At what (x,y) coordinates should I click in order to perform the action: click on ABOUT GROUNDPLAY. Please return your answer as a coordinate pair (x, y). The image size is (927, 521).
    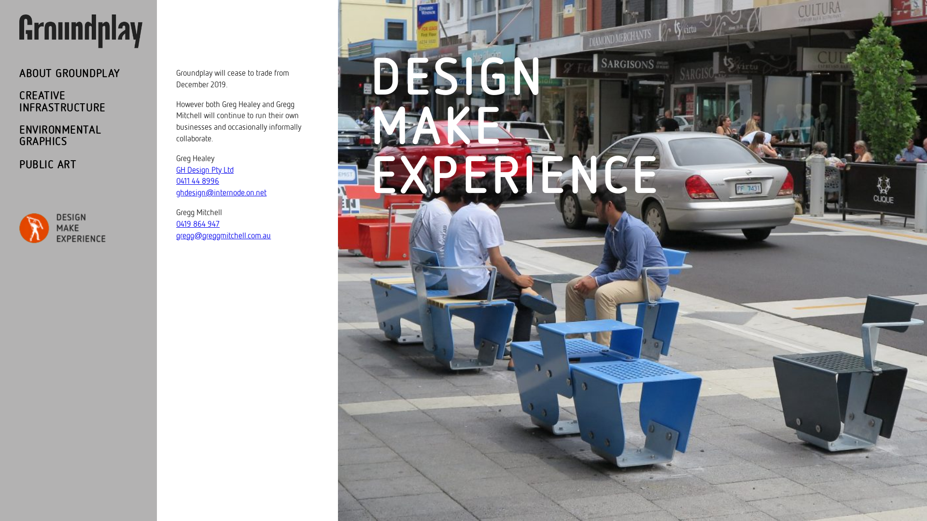
    Looking at the image, I should click on (70, 74).